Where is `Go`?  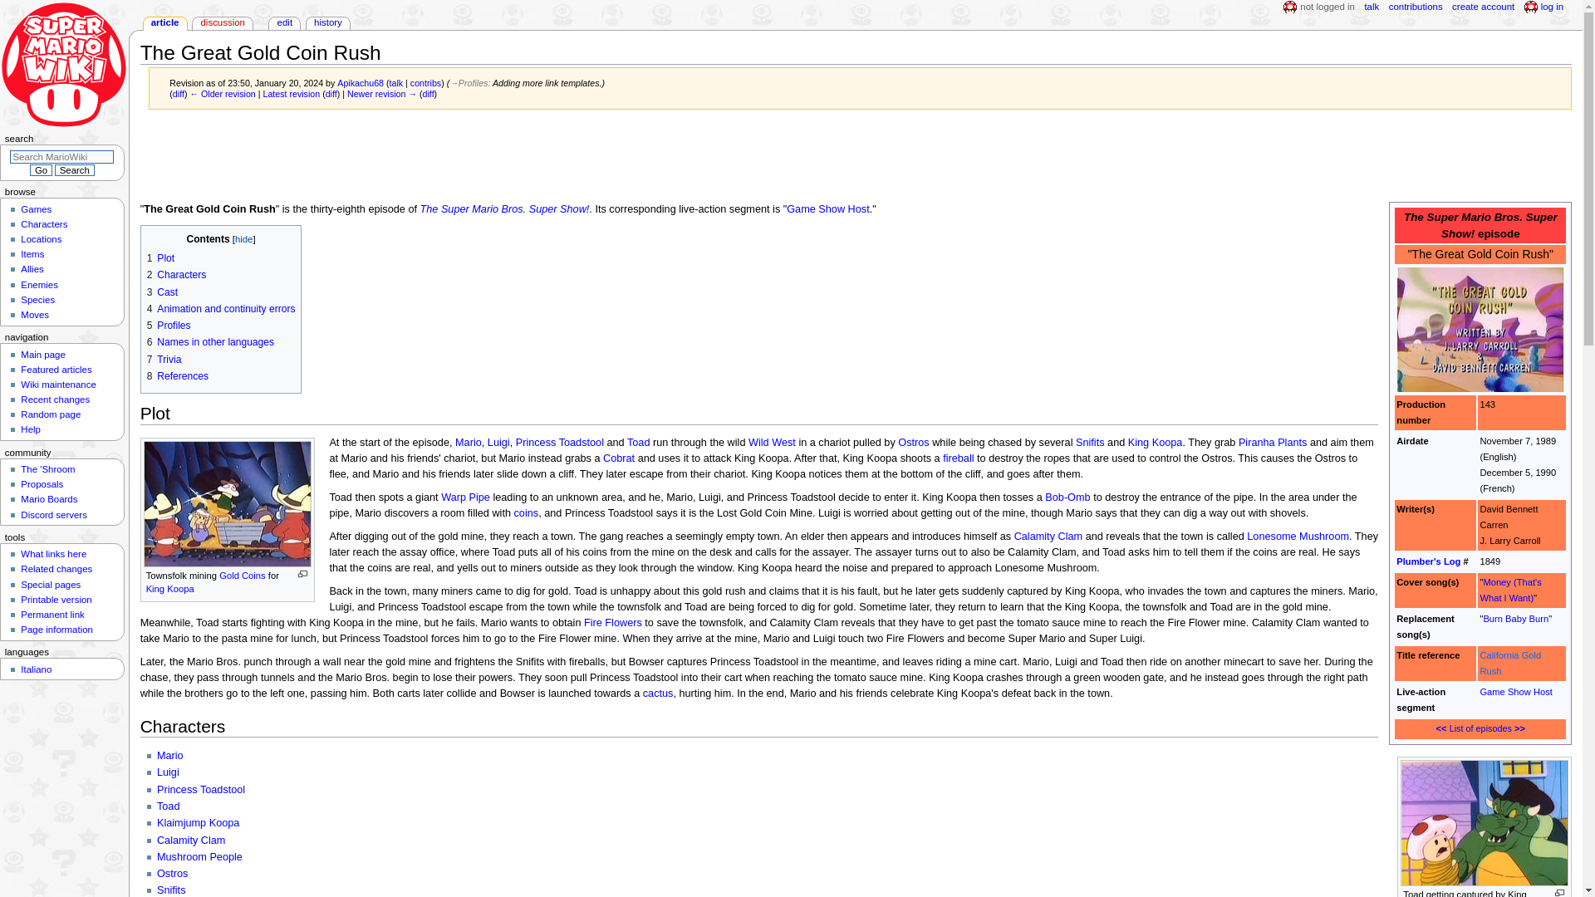
Go is located at coordinates (40, 169).